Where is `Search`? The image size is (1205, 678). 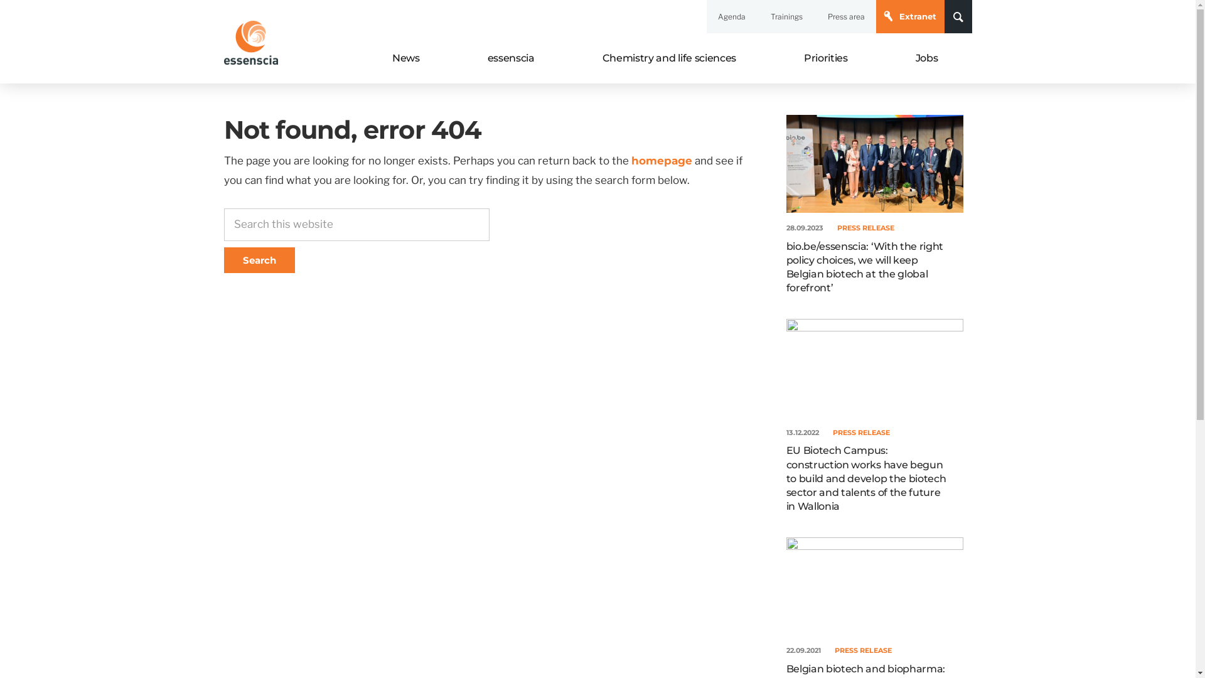 Search is located at coordinates (259, 260).